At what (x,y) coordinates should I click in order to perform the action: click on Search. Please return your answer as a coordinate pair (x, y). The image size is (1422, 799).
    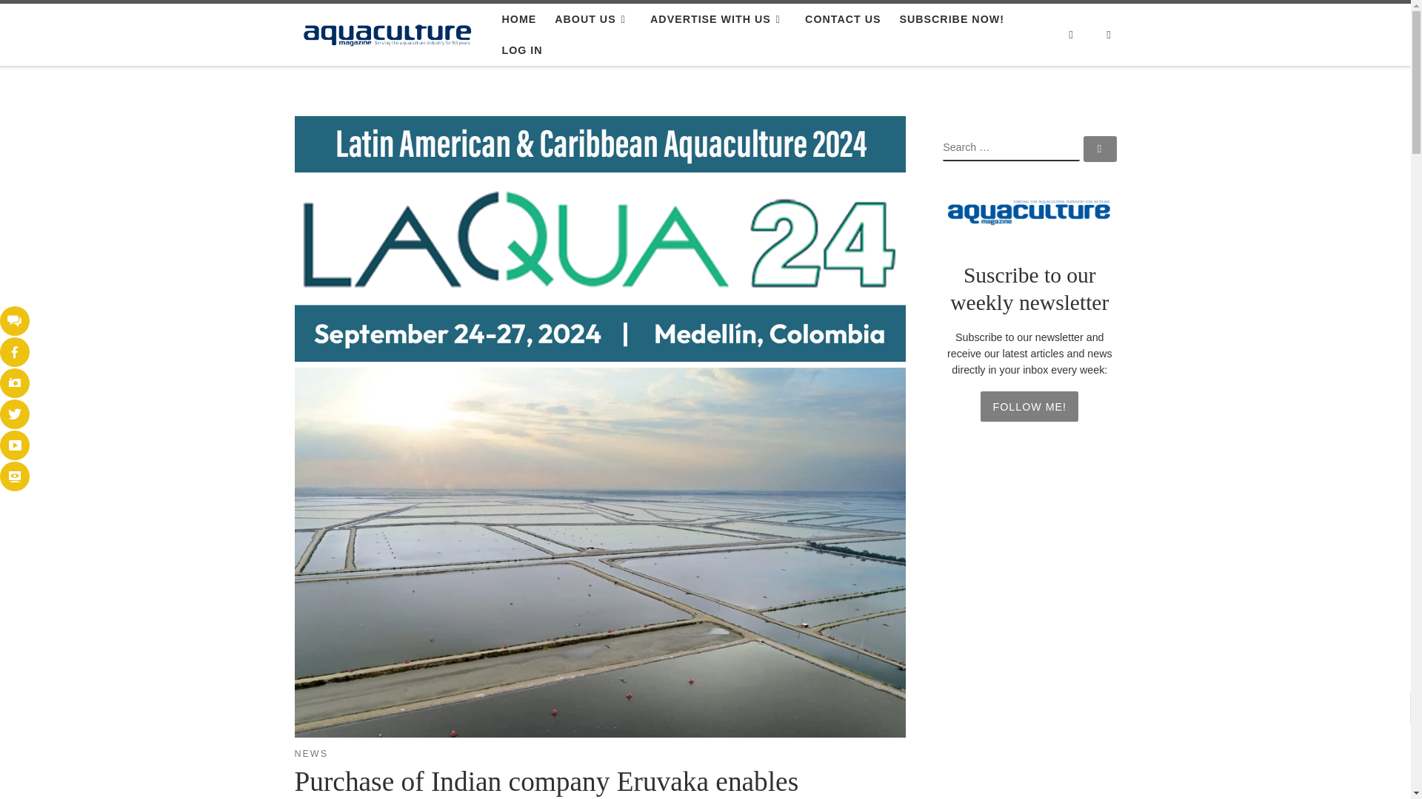
    Looking at the image, I should click on (1070, 35).